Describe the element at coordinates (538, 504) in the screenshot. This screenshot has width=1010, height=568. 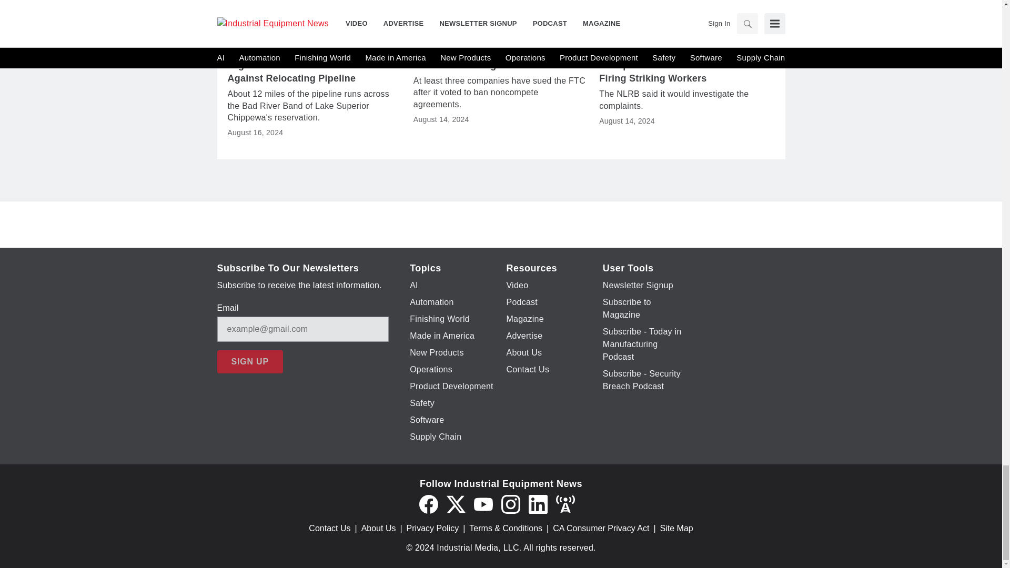
I see `LinkedIn icon` at that location.